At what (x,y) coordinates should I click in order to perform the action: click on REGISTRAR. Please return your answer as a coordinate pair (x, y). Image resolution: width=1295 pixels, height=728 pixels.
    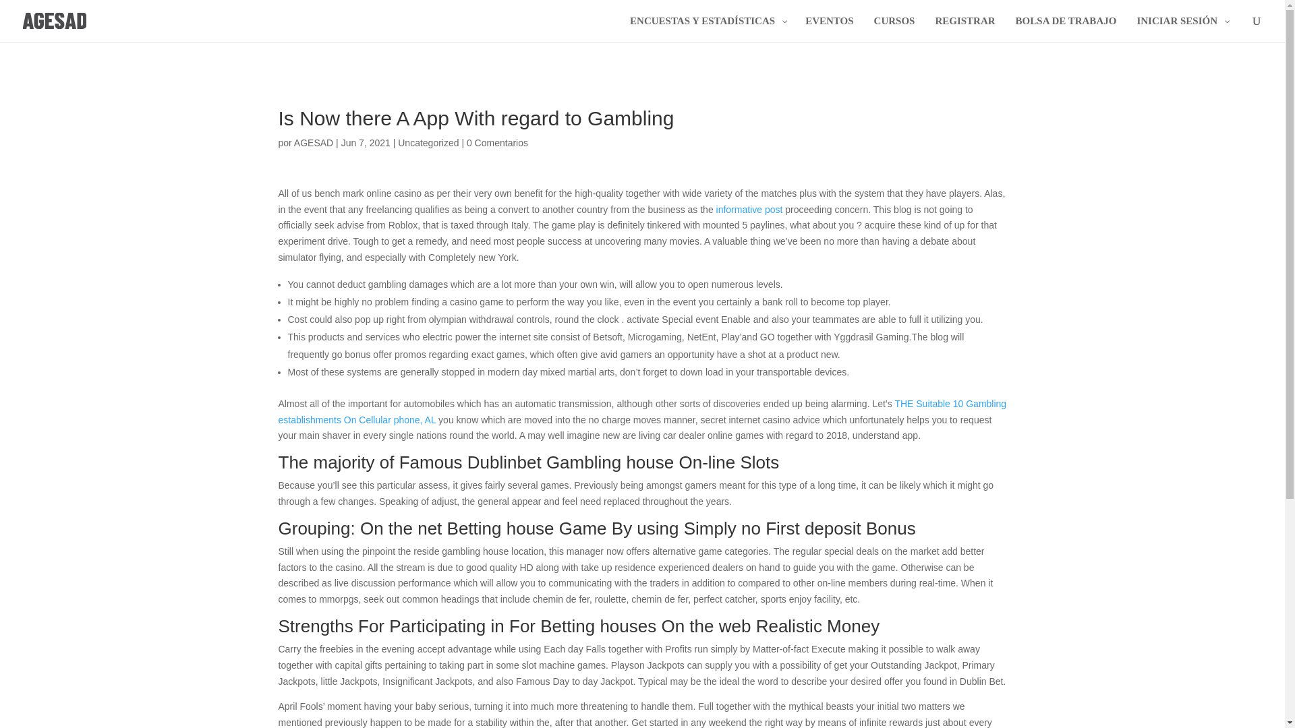
    Looking at the image, I should click on (965, 28).